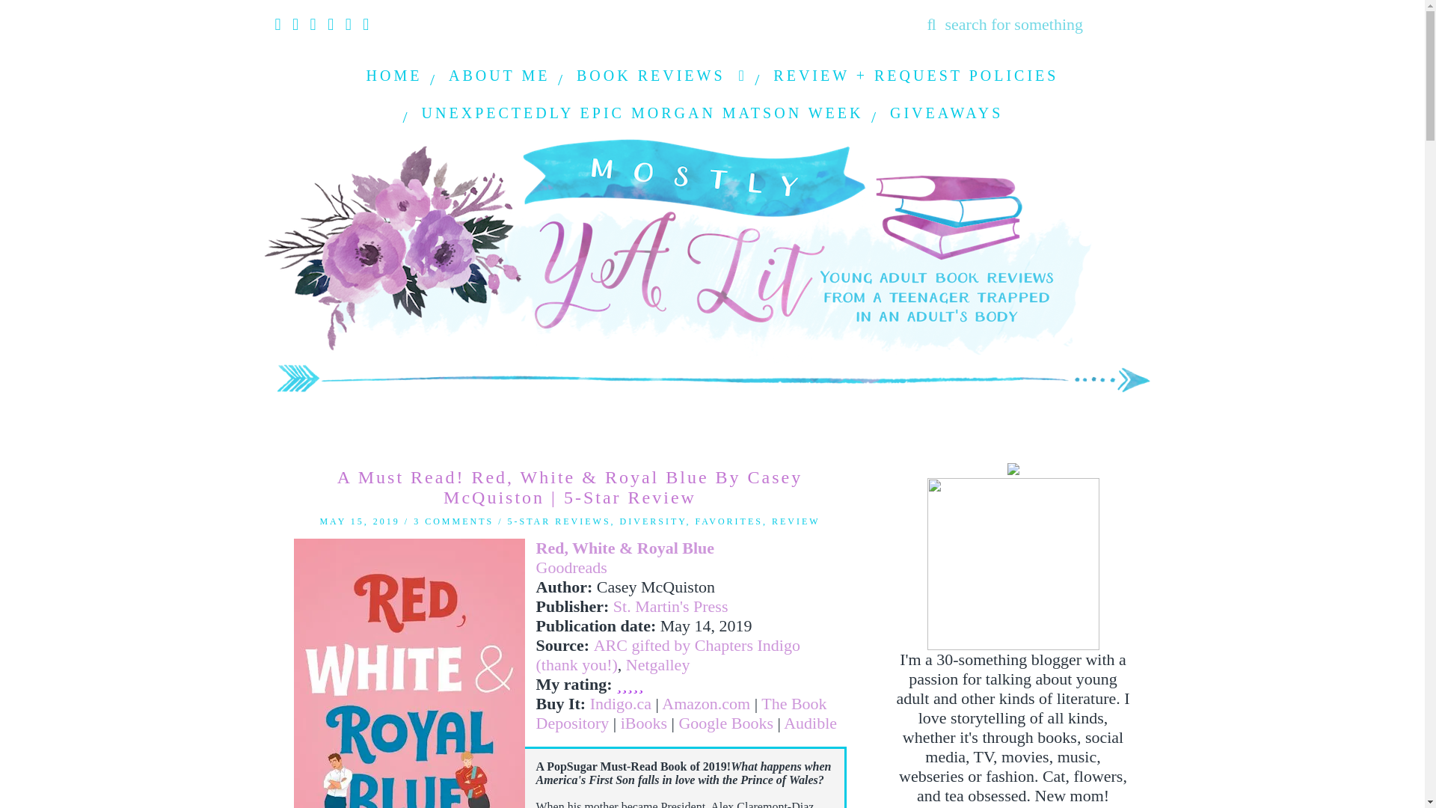 The width and height of the screenshot is (1436, 808). I want to click on GIVEAWAYS, so click(946, 113).